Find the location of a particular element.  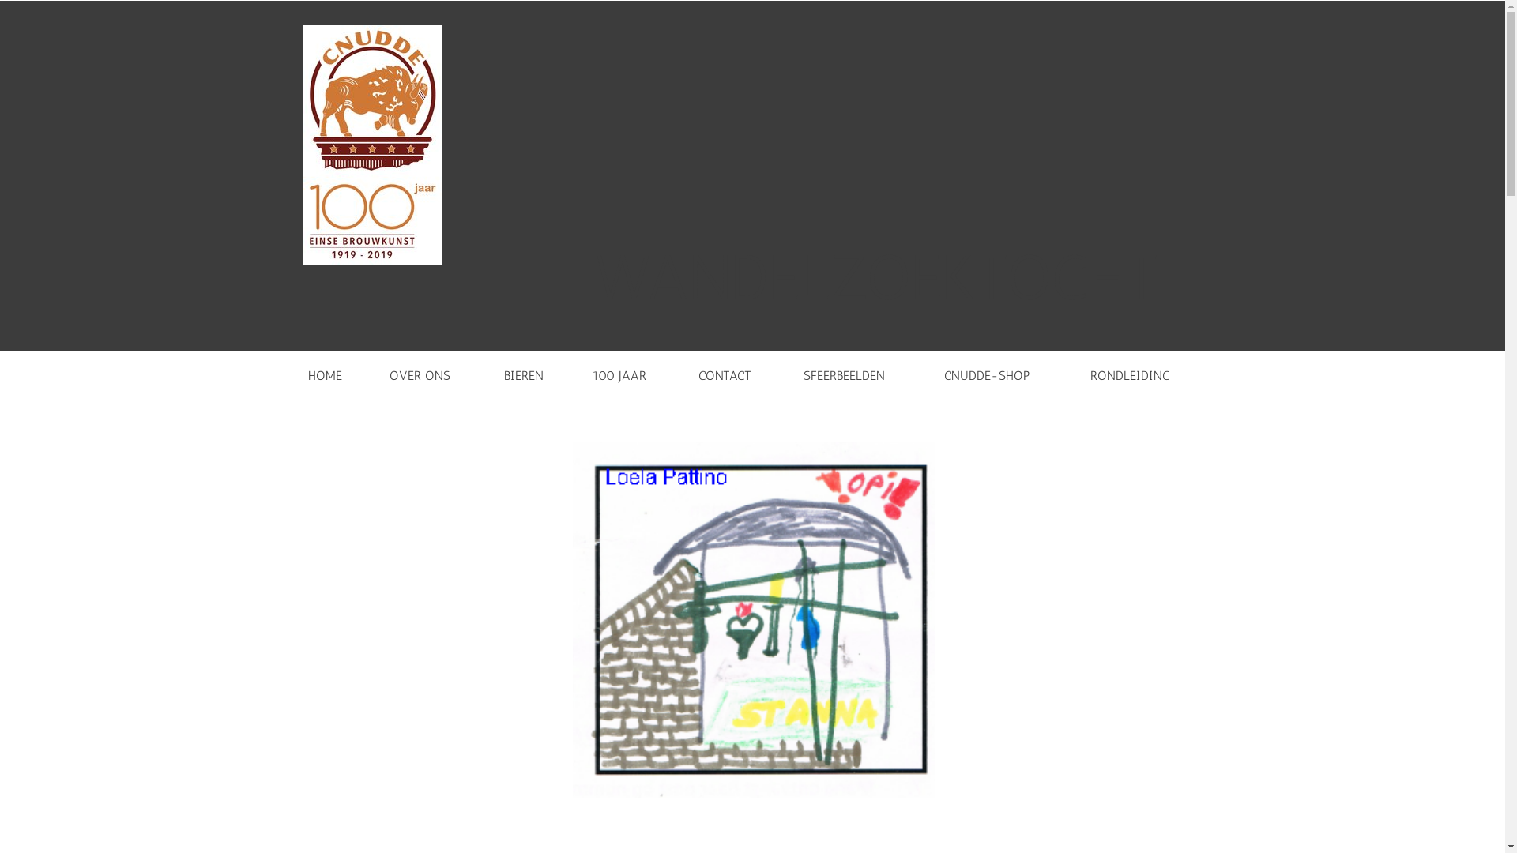

SFEERBEELDEN is located at coordinates (858, 371).